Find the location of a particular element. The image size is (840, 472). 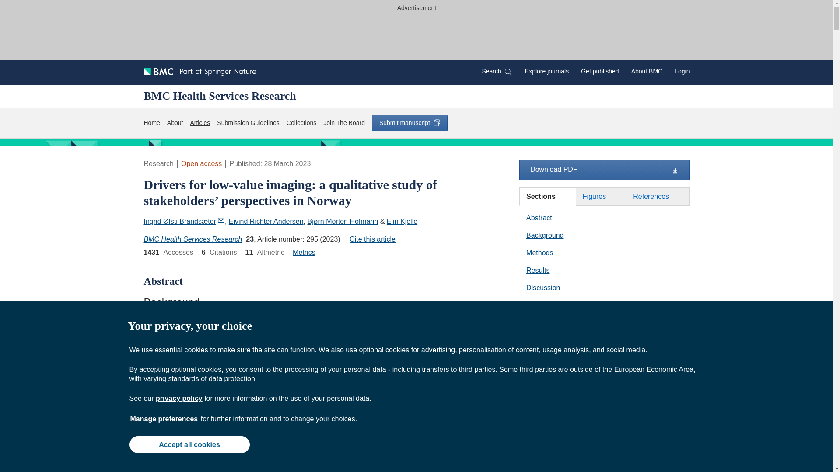

BMC Health Services Research is located at coordinates (192, 239).